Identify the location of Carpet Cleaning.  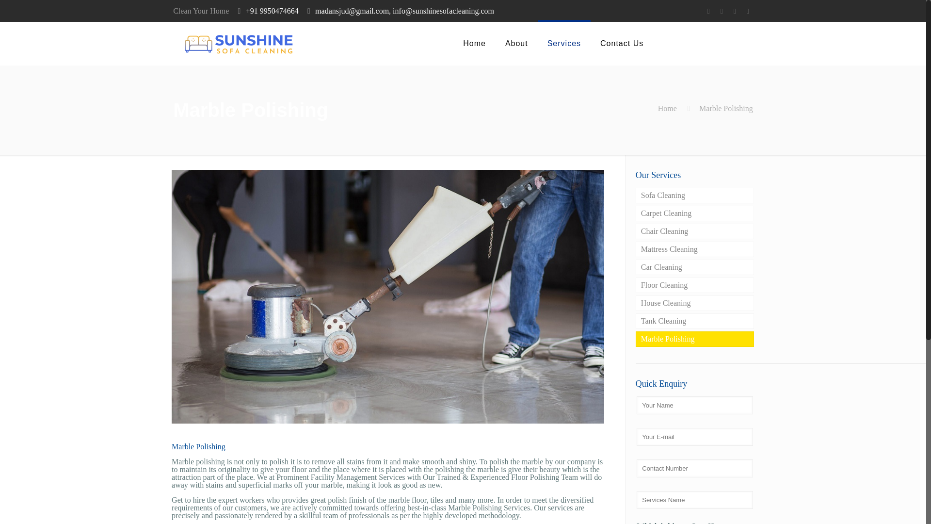
(695, 213).